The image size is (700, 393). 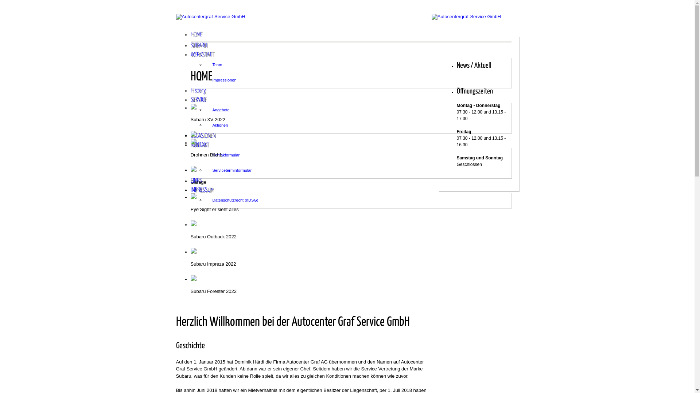 What do you see at coordinates (351, 183) in the screenshot?
I see `LINKS` at bounding box center [351, 183].